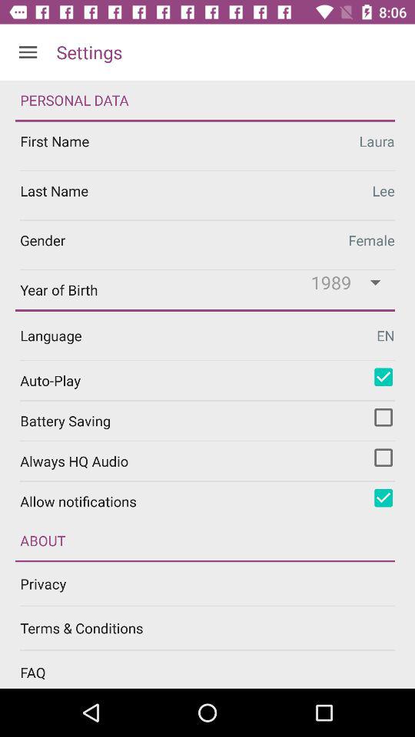 This screenshot has width=415, height=737. Describe the element at coordinates (207, 195) in the screenshot. I see `edit last name` at that location.